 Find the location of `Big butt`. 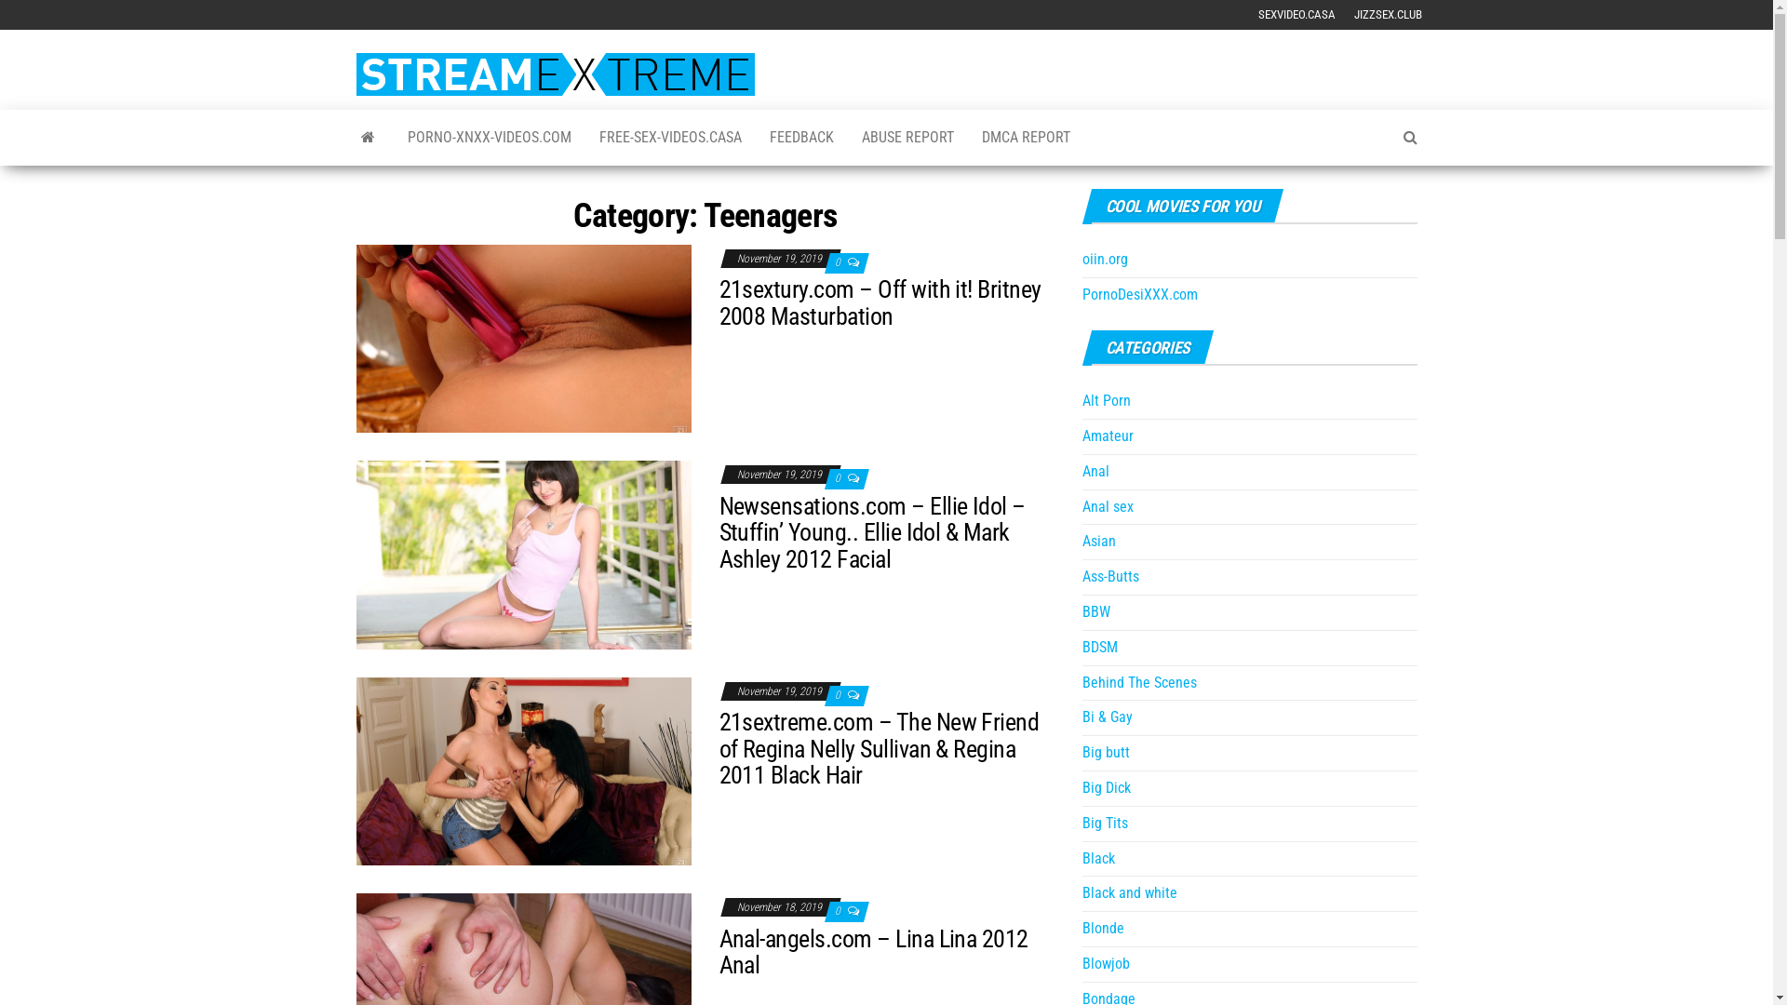

Big butt is located at coordinates (1106, 752).